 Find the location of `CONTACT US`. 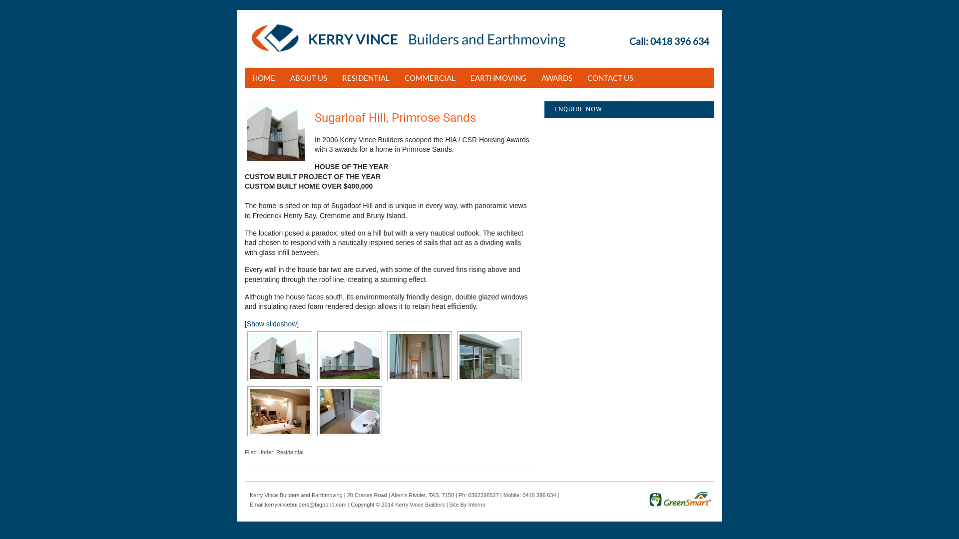

CONTACT US is located at coordinates (610, 78).